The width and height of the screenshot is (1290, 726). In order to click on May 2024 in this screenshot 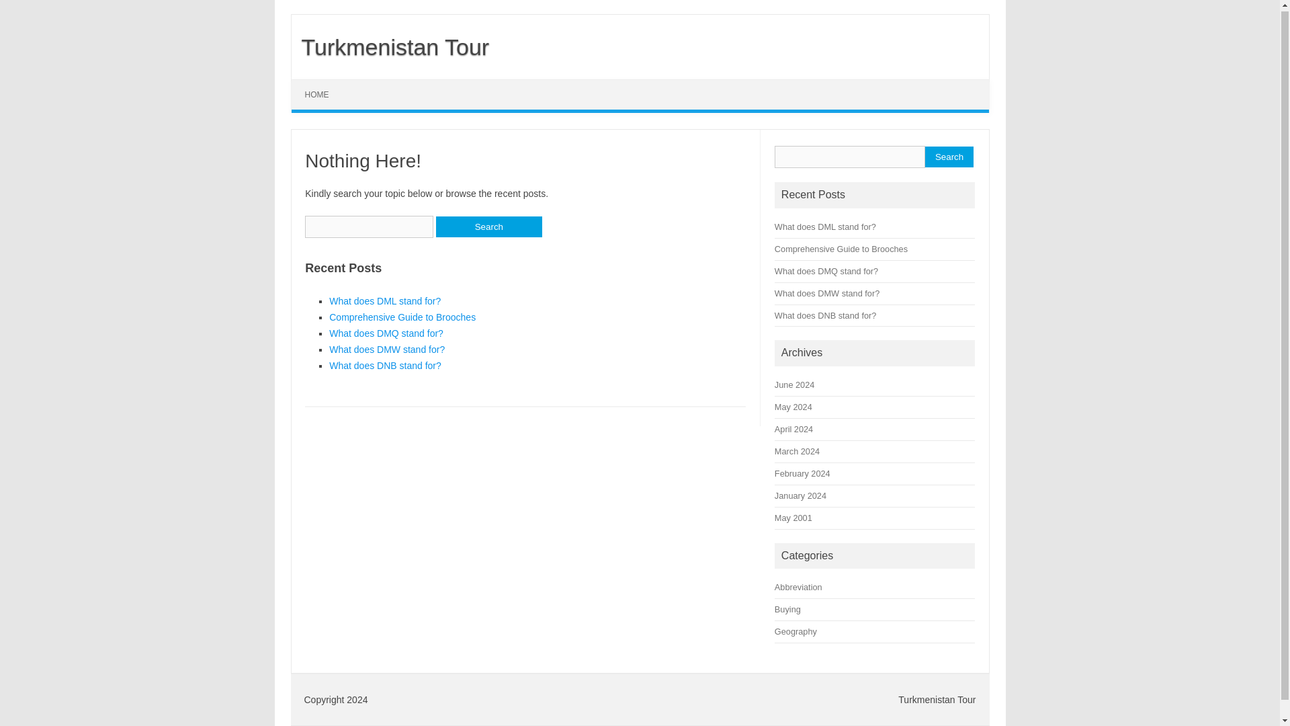, I will do `click(793, 407)`.